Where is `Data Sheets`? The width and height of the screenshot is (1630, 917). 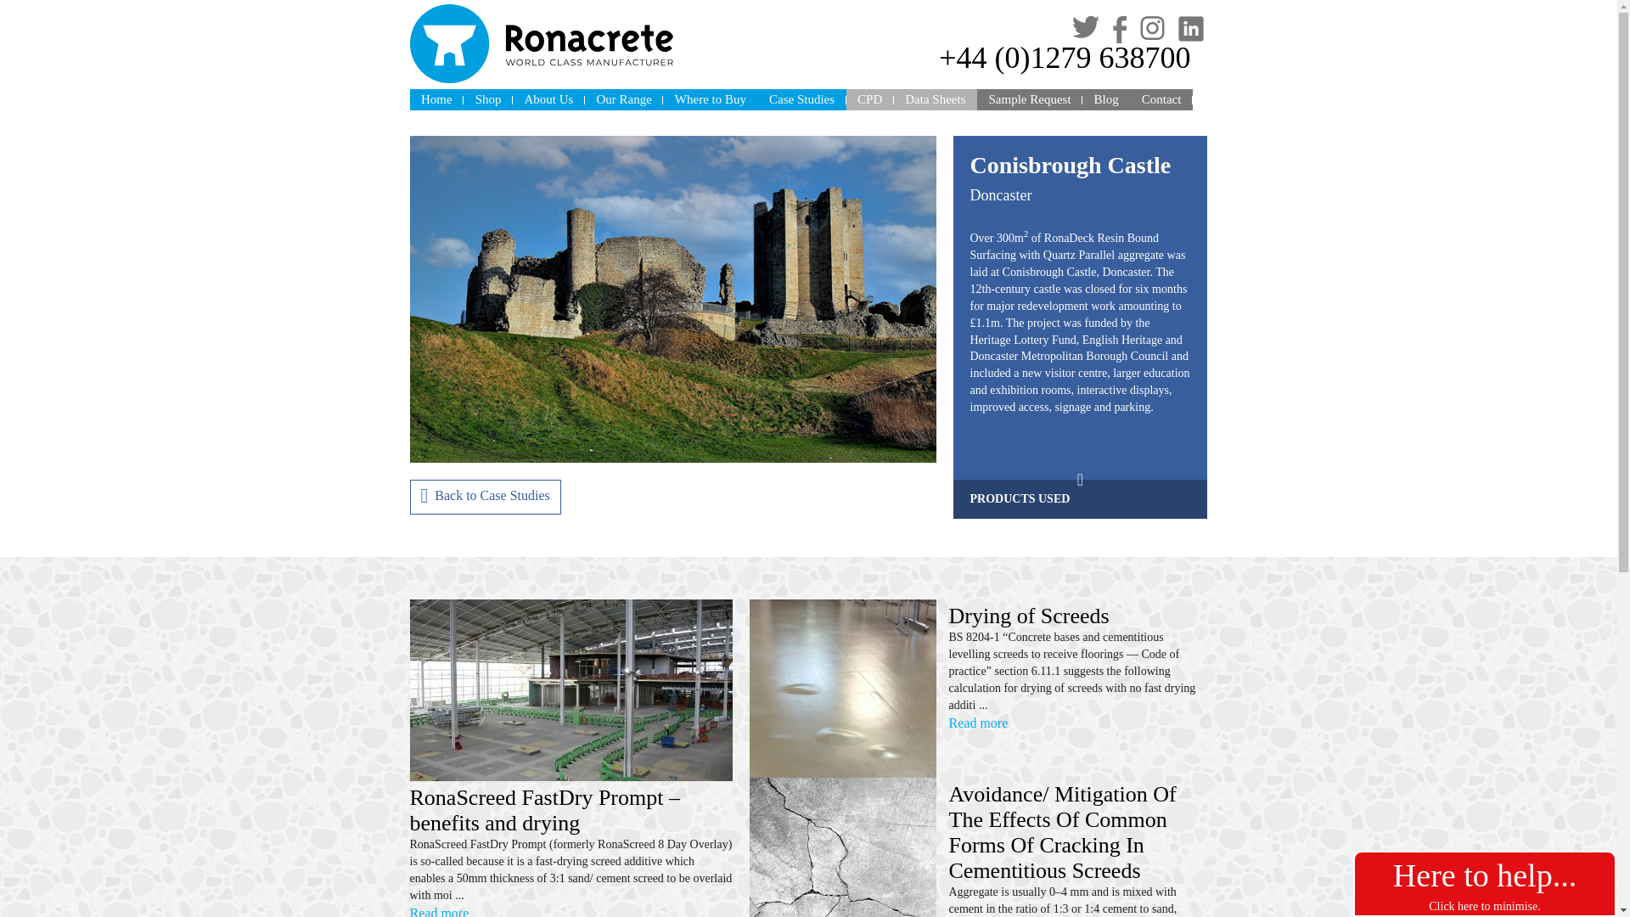 Data Sheets is located at coordinates (935, 98).